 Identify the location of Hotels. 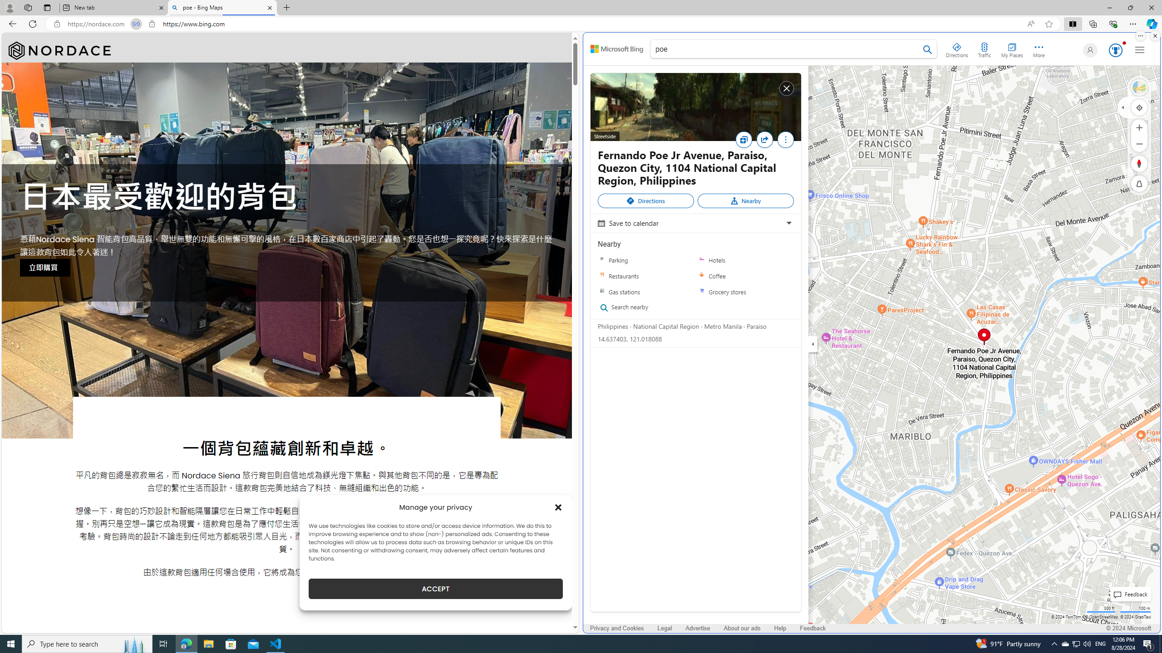
(745, 260).